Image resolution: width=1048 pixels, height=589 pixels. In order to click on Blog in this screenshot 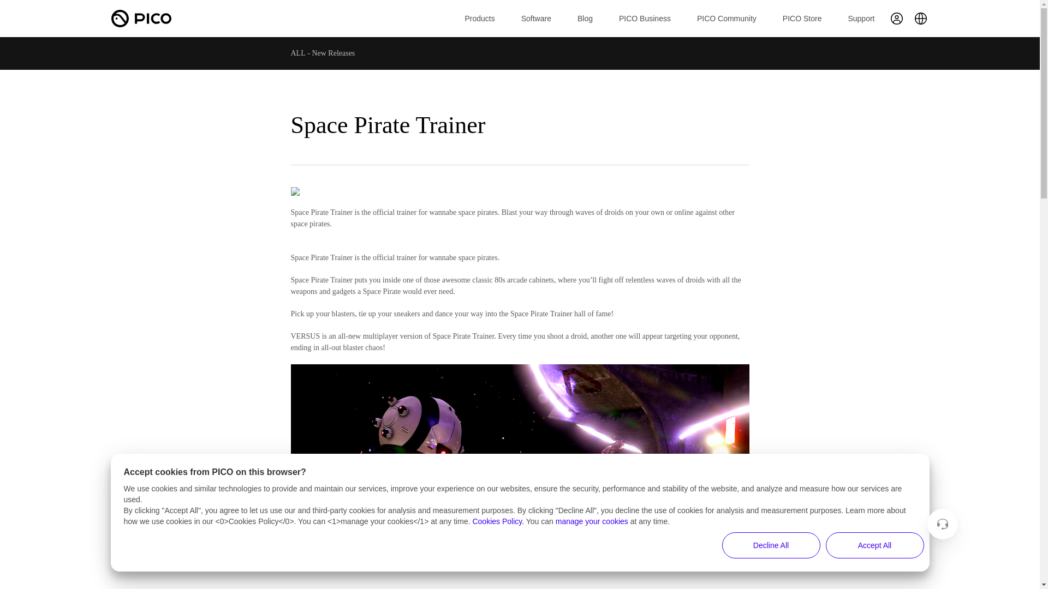, I will do `click(585, 19)`.